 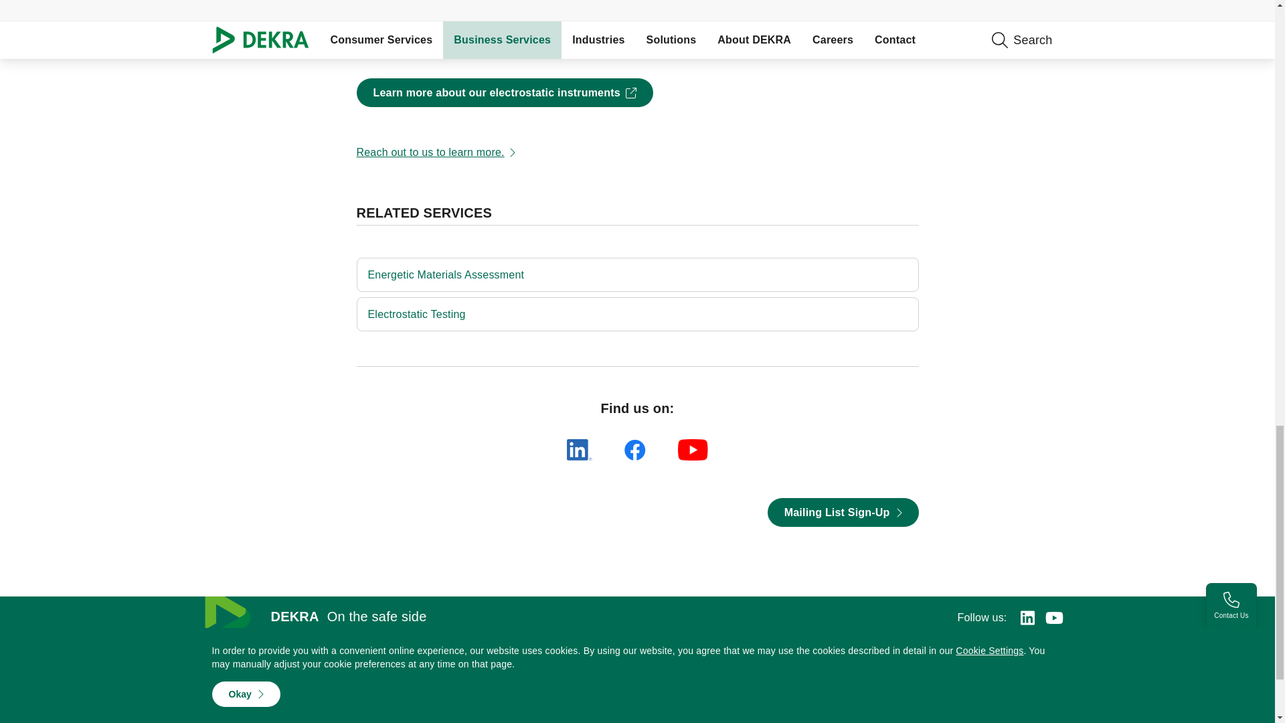 I want to click on facebook, so click(x=635, y=449).